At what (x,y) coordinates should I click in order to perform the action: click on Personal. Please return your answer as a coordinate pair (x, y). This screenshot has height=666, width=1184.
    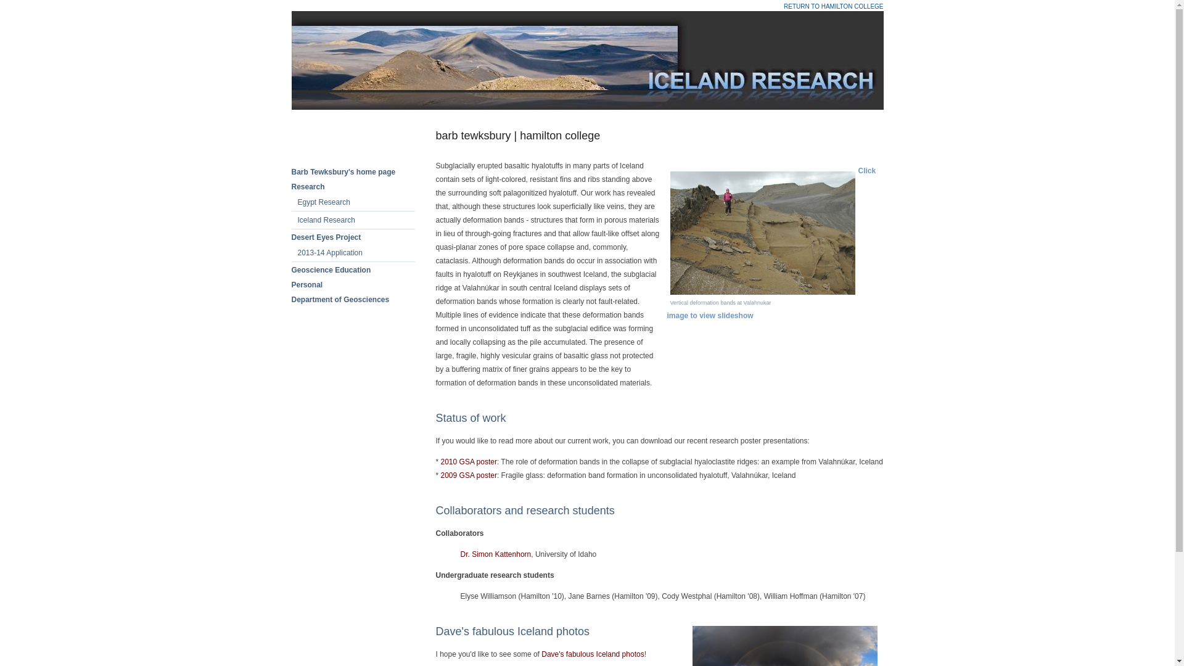
    Looking at the image, I should click on (306, 284).